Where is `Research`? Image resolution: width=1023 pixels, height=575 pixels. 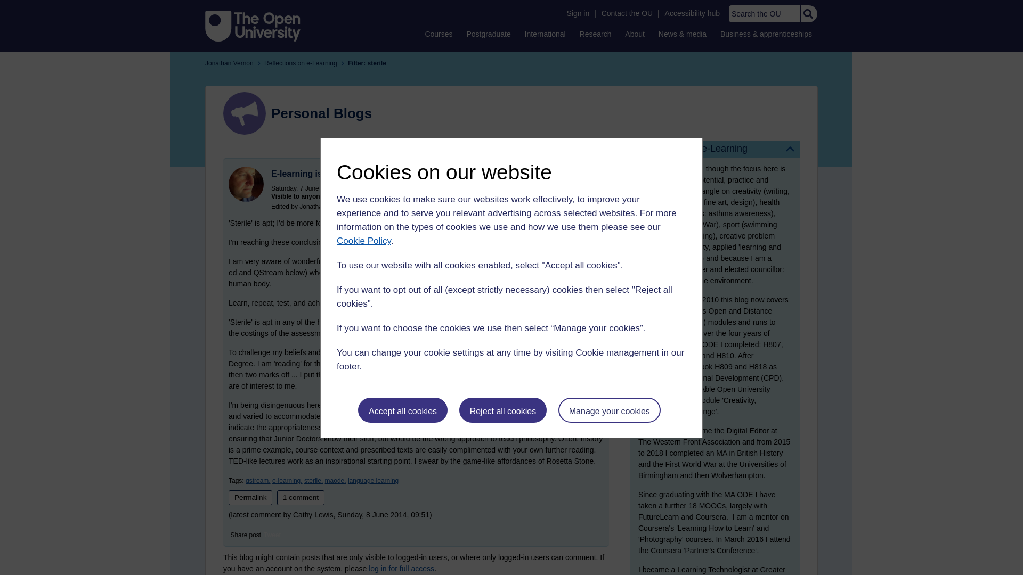 Research is located at coordinates (596, 34).